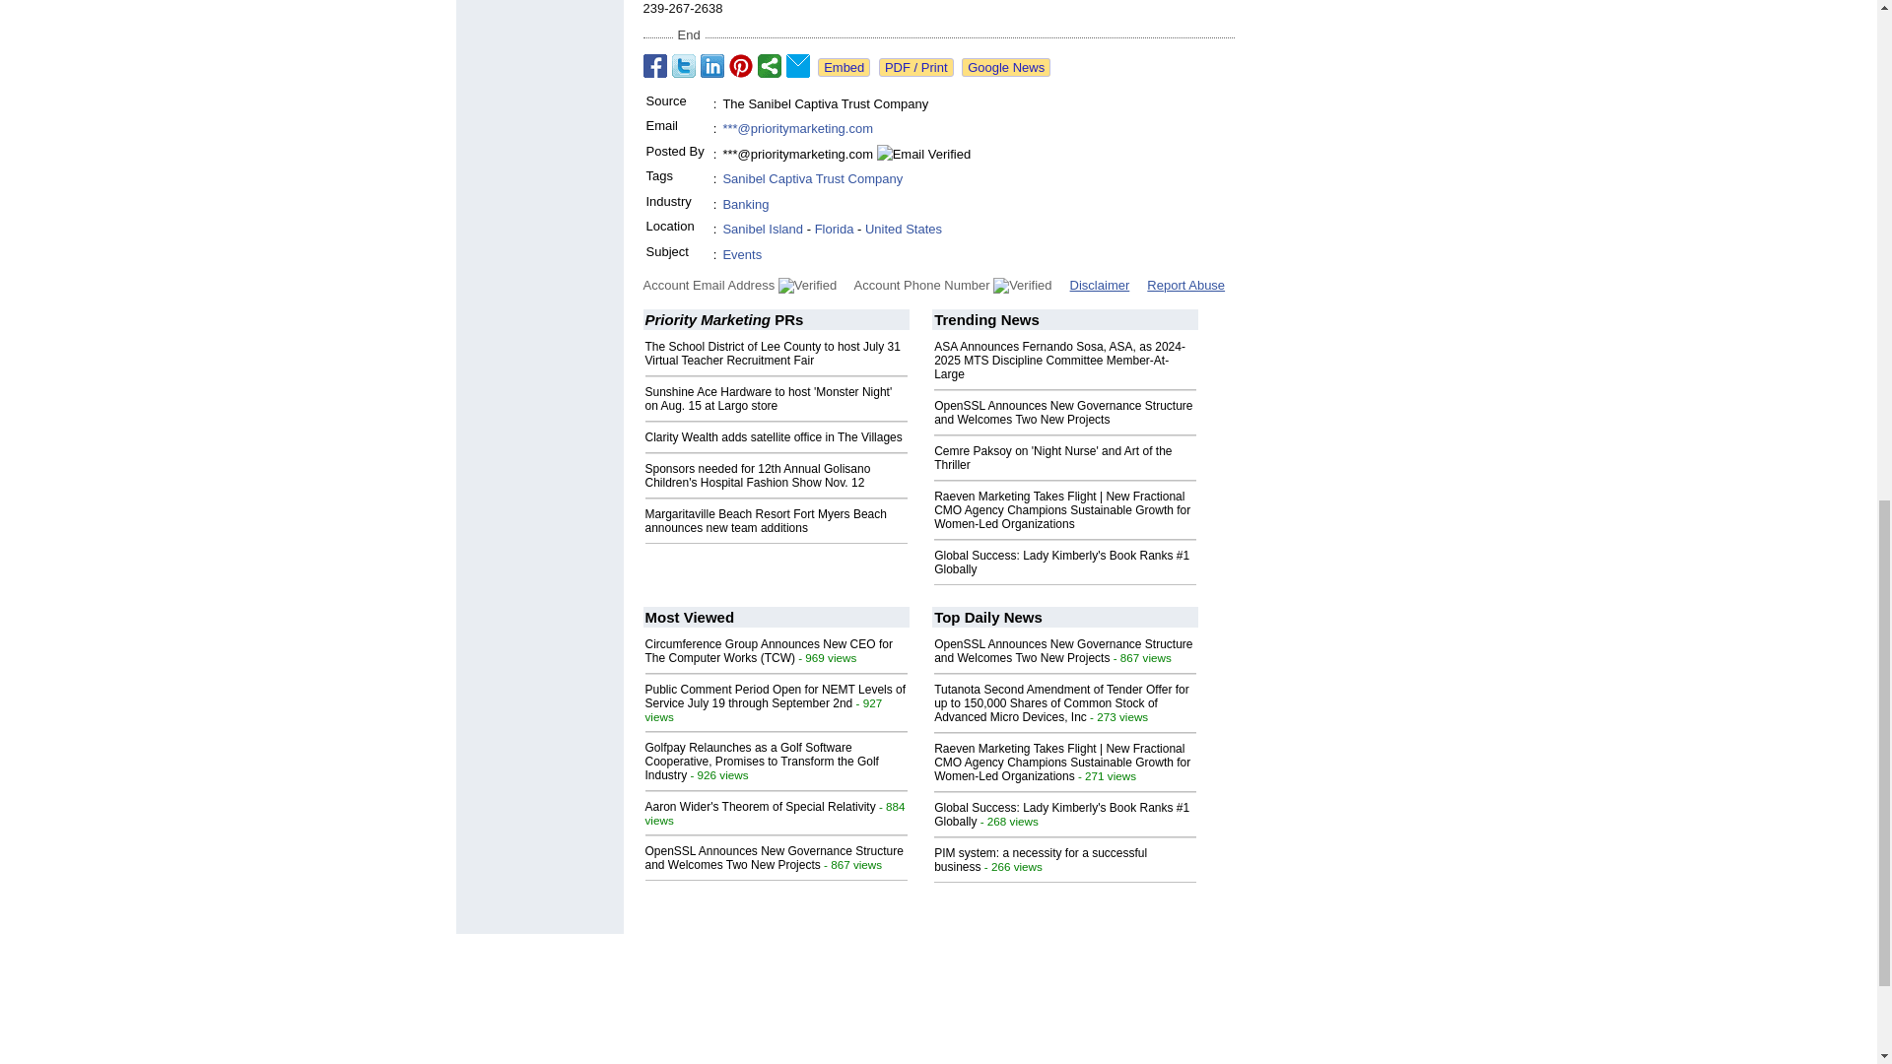 The width and height of the screenshot is (1892, 1064). Describe the element at coordinates (923, 154) in the screenshot. I see `Email Verified` at that location.